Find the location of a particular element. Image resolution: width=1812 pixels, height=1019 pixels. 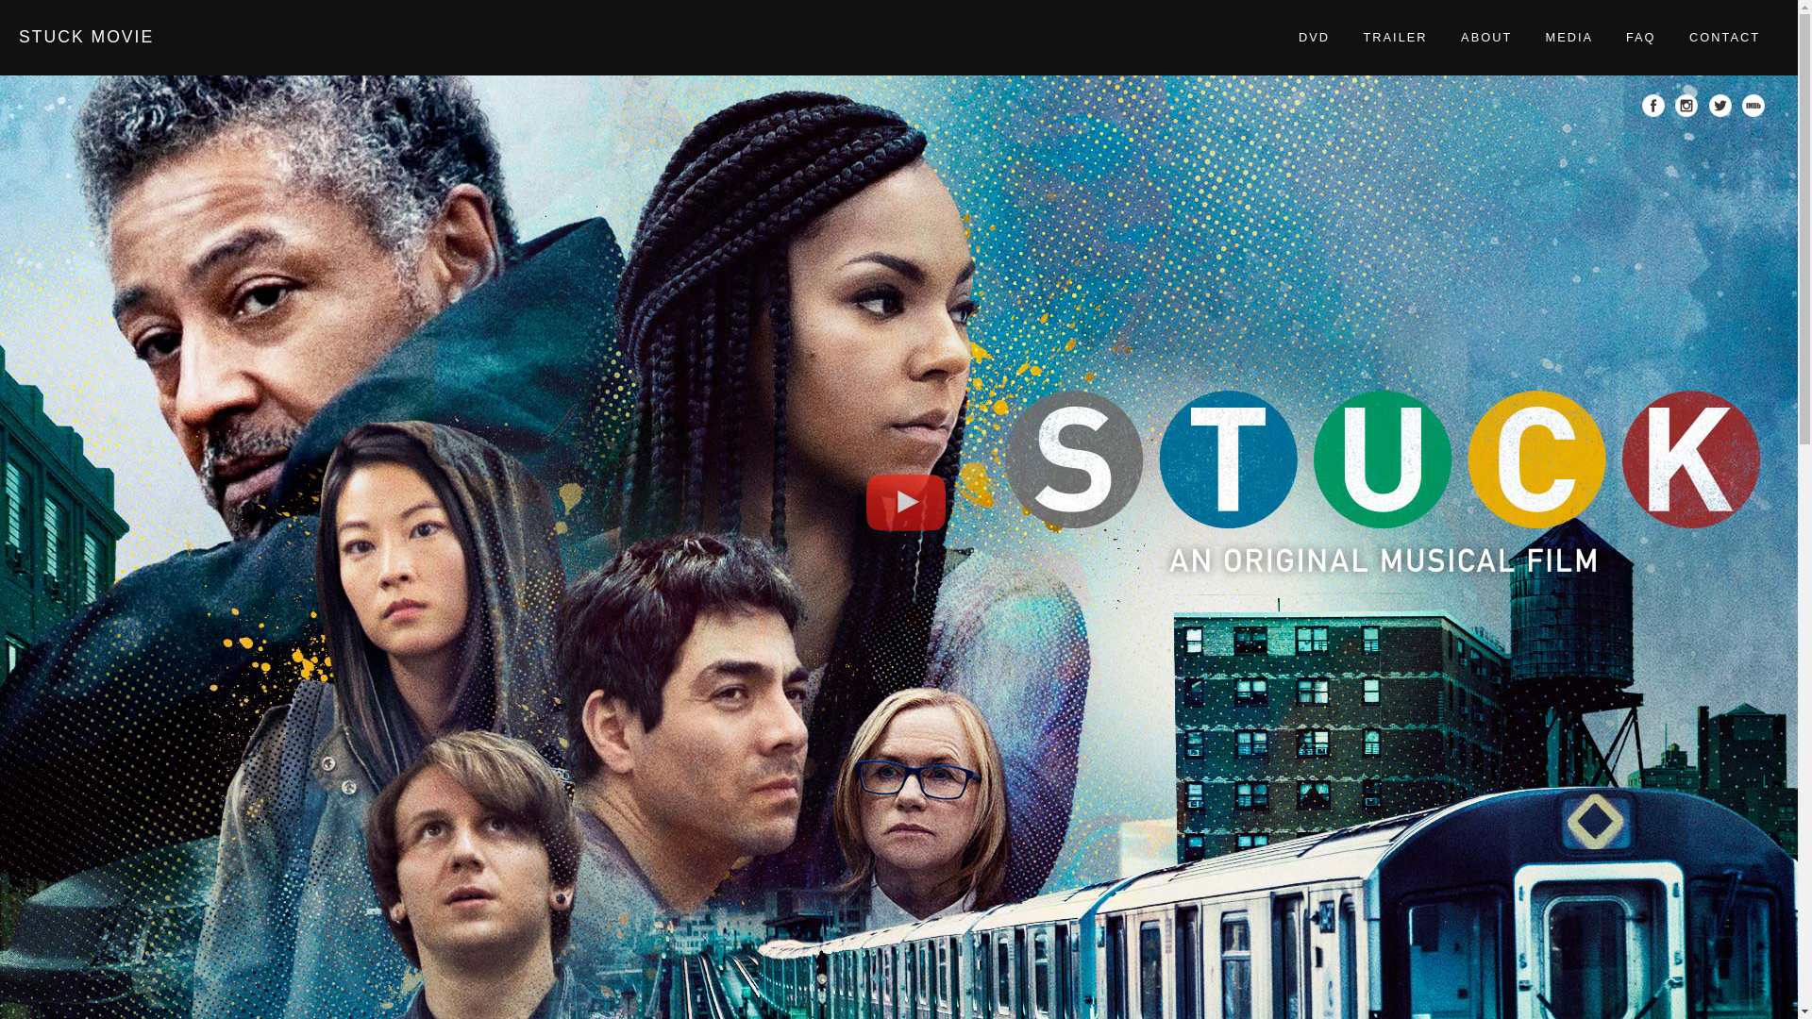

STUCK MOVIE is located at coordinates (86, 36).